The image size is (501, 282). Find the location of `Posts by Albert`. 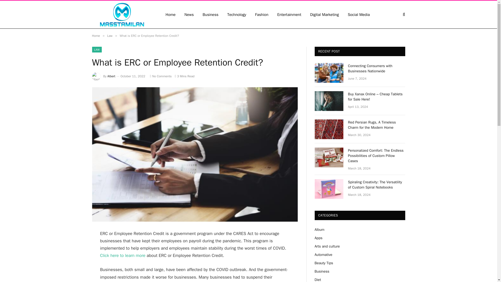

Posts by Albert is located at coordinates (111, 76).